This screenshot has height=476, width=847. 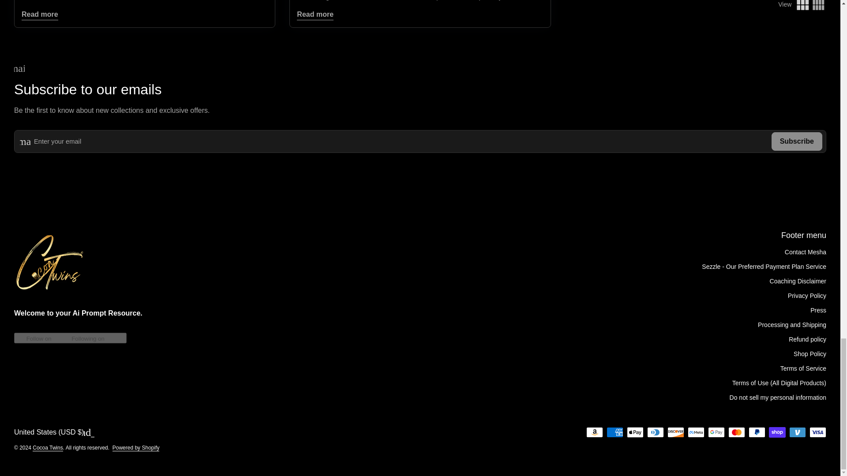 I want to click on Home, so click(x=49, y=265).